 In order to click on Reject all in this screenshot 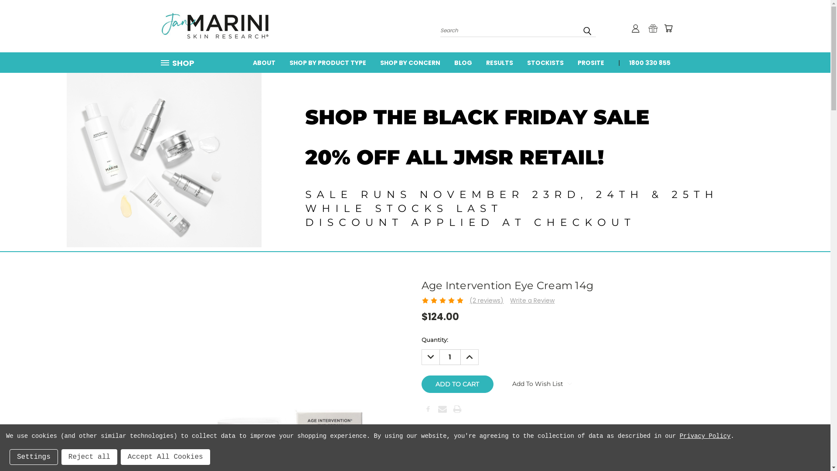, I will do `click(89, 457)`.